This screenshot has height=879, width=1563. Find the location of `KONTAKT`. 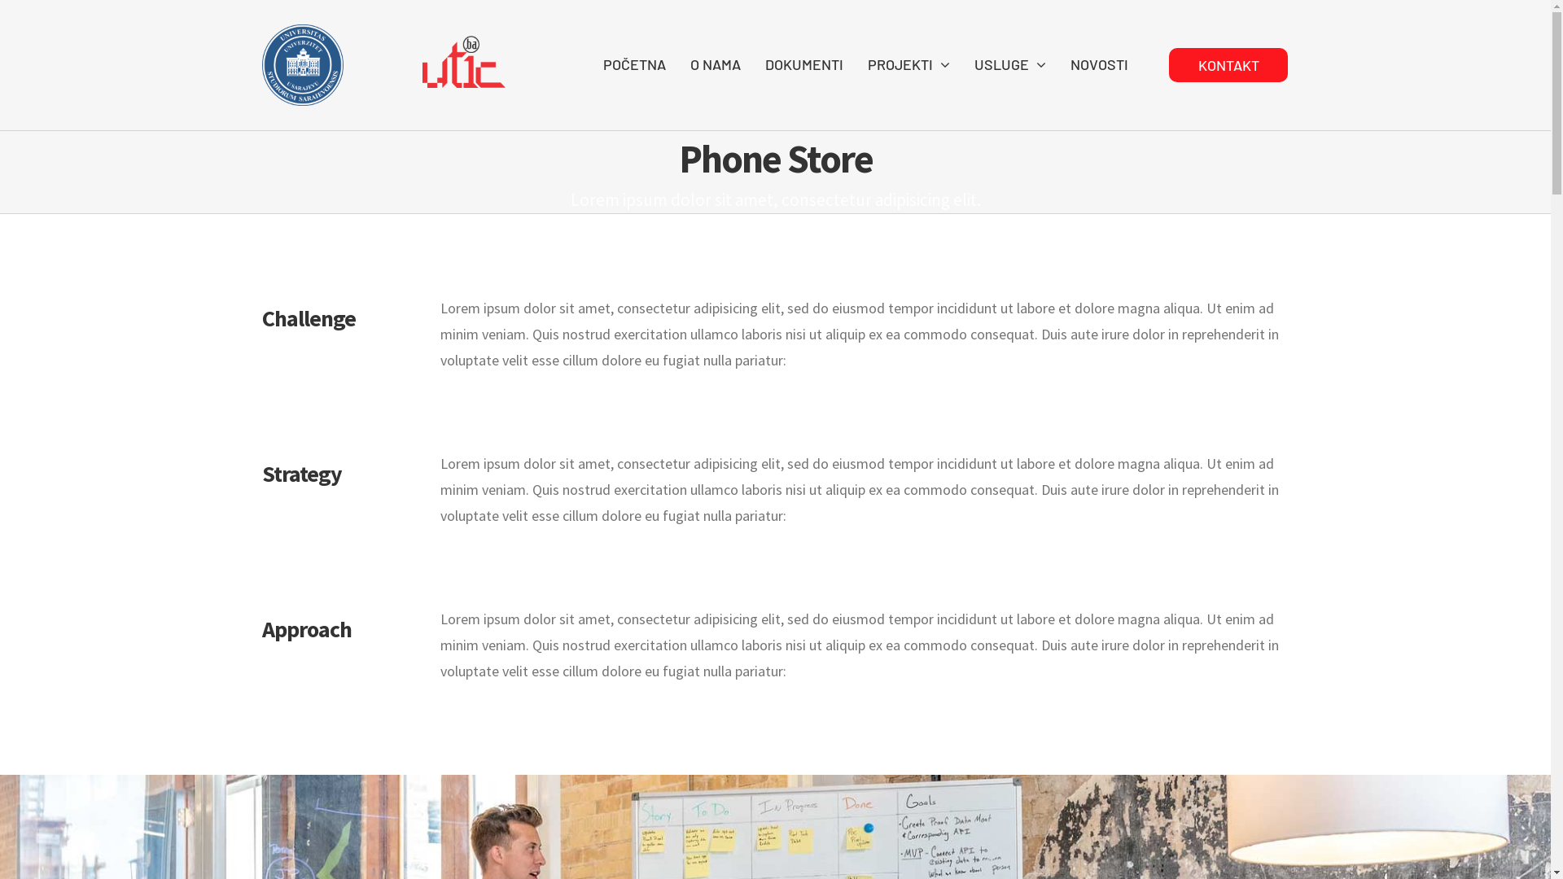

KONTAKT is located at coordinates (1228, 65).